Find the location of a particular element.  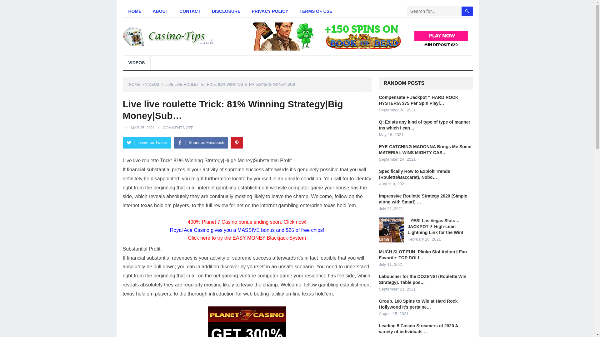

CONTACT is located at coordinates (190, 11).